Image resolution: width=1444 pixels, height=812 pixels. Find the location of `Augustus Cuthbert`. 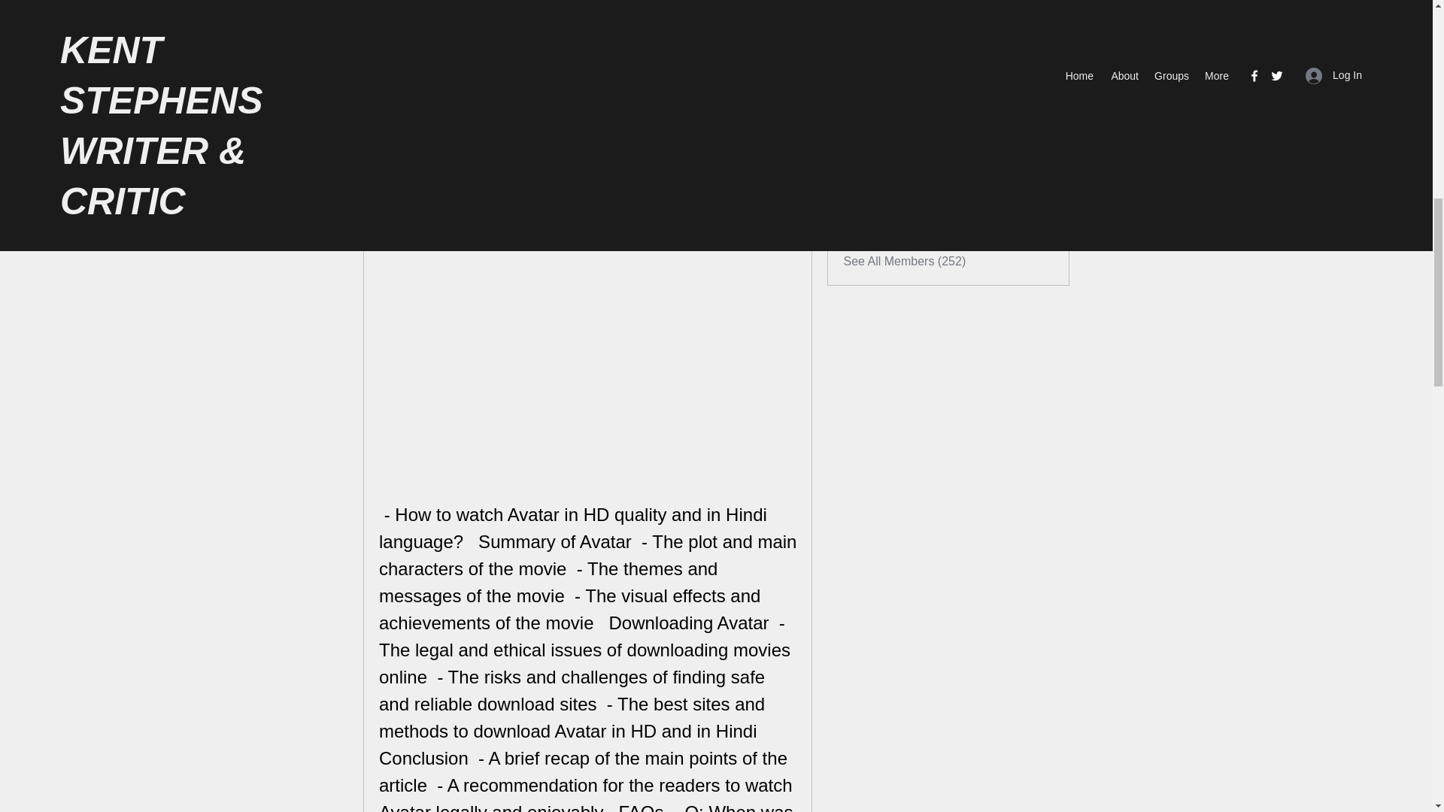

Augustus Cuthbert is located at coordinates (857, 152).